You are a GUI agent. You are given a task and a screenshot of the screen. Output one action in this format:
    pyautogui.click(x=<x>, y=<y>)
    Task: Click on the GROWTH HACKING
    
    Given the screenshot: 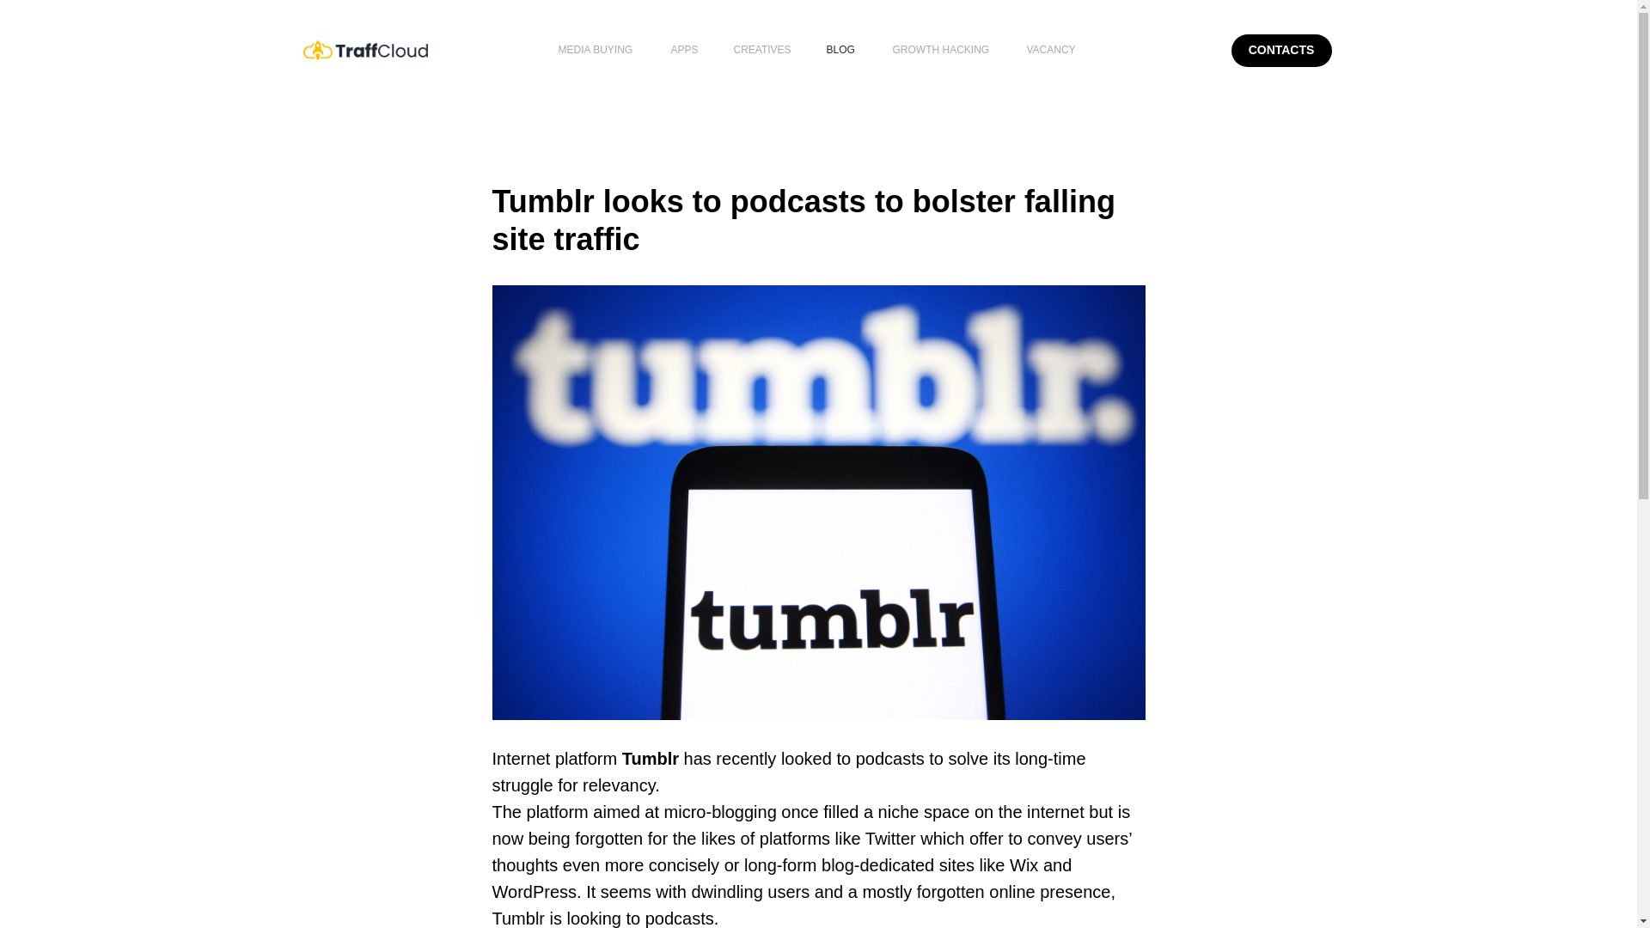 What is the action you would take?
    pyautogui.click(x=940, y=49)
    